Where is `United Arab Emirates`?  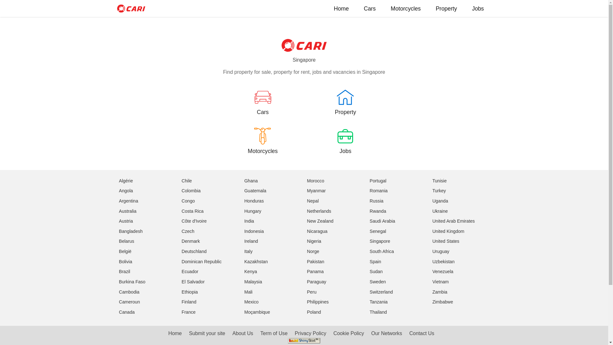 United Arab Emirates is located at coordinates (453, 221).